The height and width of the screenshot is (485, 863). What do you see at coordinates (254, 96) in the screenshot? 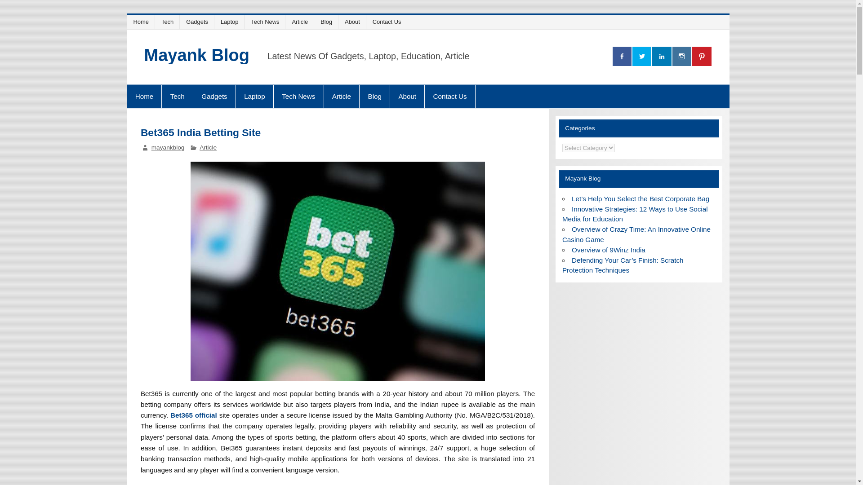
I see `Laptop` at bounding box center [254, 96].